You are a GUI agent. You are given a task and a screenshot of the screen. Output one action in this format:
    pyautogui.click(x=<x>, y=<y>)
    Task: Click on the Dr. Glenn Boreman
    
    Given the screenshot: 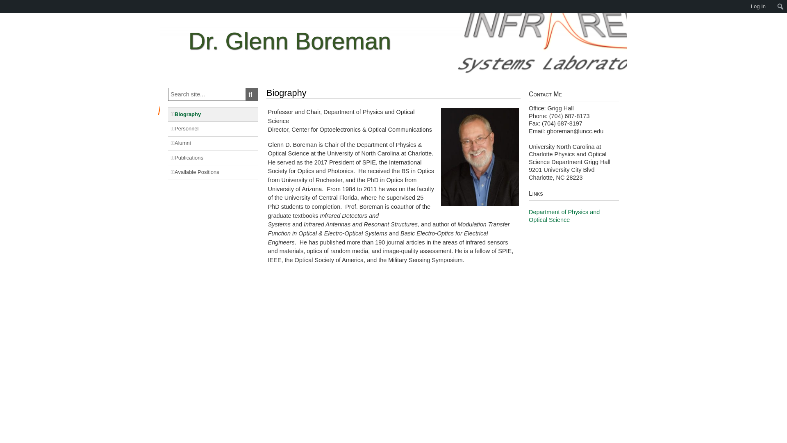 What is the action you would take?
    pyautogui.click(x=393, y=41)
    